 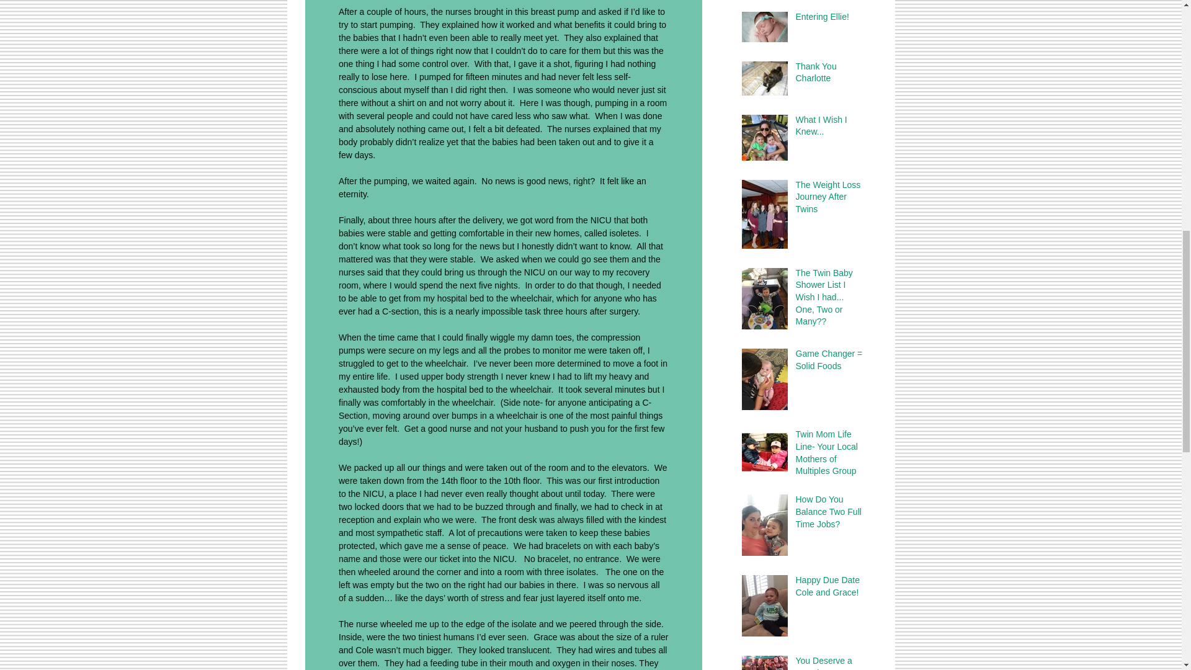 I want to click on The Weight Loss Journey After Twins, so click(x=829, y=200).